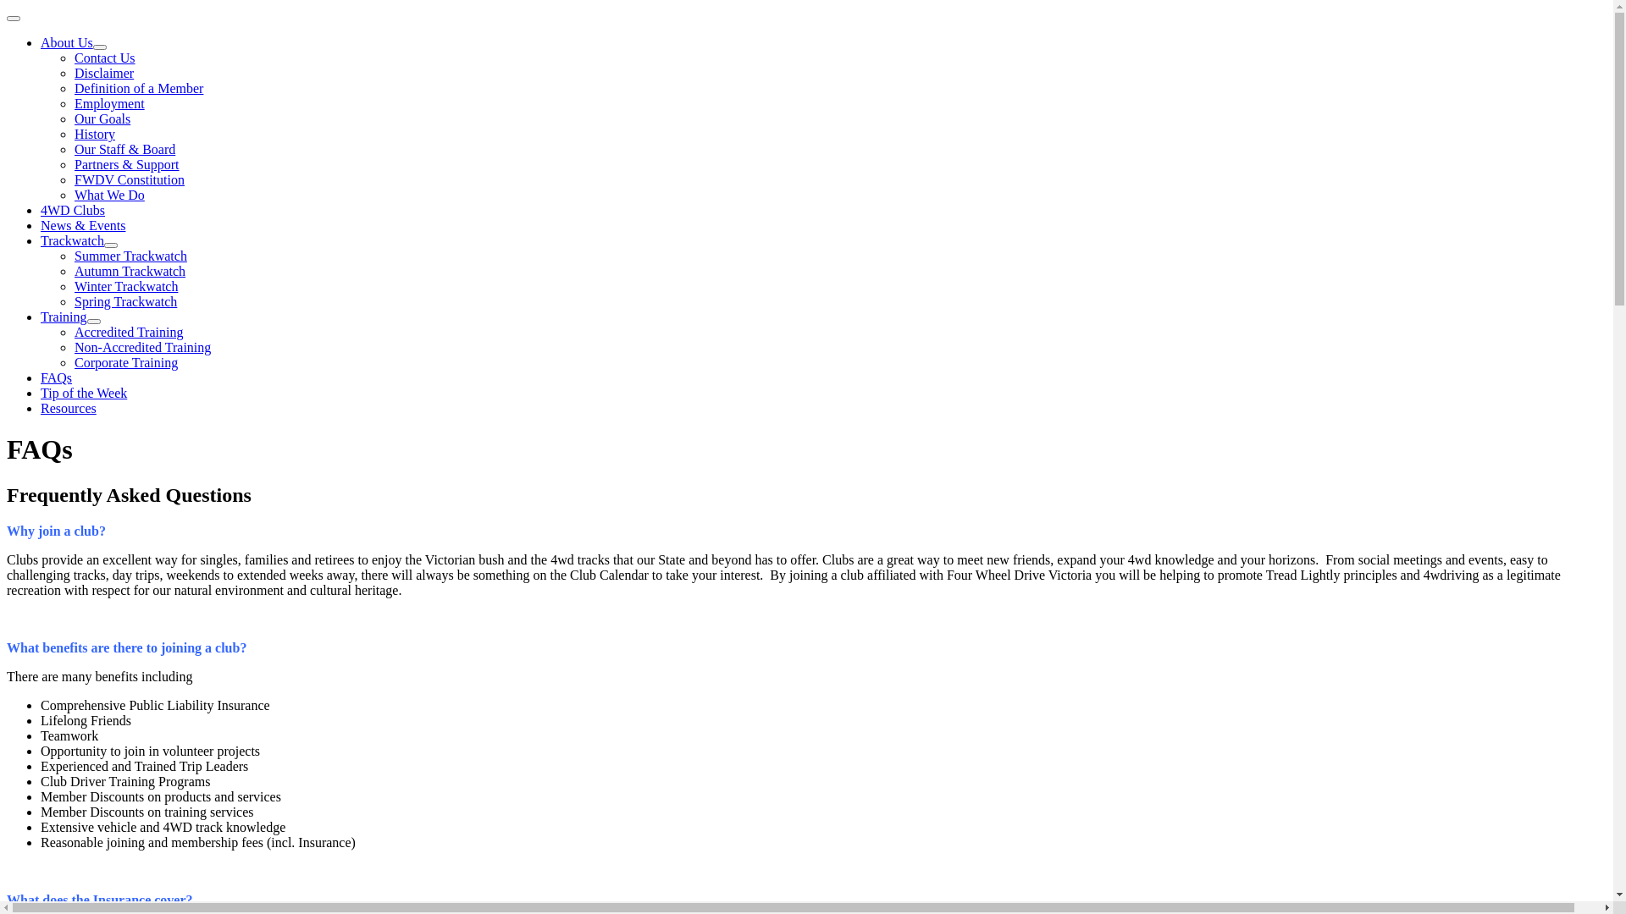 The image size is (1626, 914). I want to click on Training, so click(64, 317).